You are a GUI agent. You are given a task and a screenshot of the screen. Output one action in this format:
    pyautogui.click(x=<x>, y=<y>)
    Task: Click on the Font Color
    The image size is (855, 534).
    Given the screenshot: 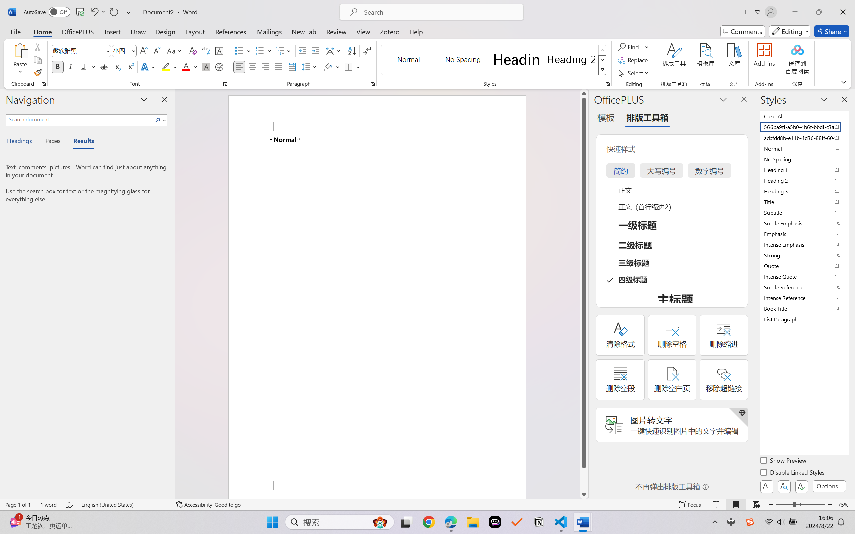 What is the action you would take?
    pyautogui.click(x=190, y=67)
    